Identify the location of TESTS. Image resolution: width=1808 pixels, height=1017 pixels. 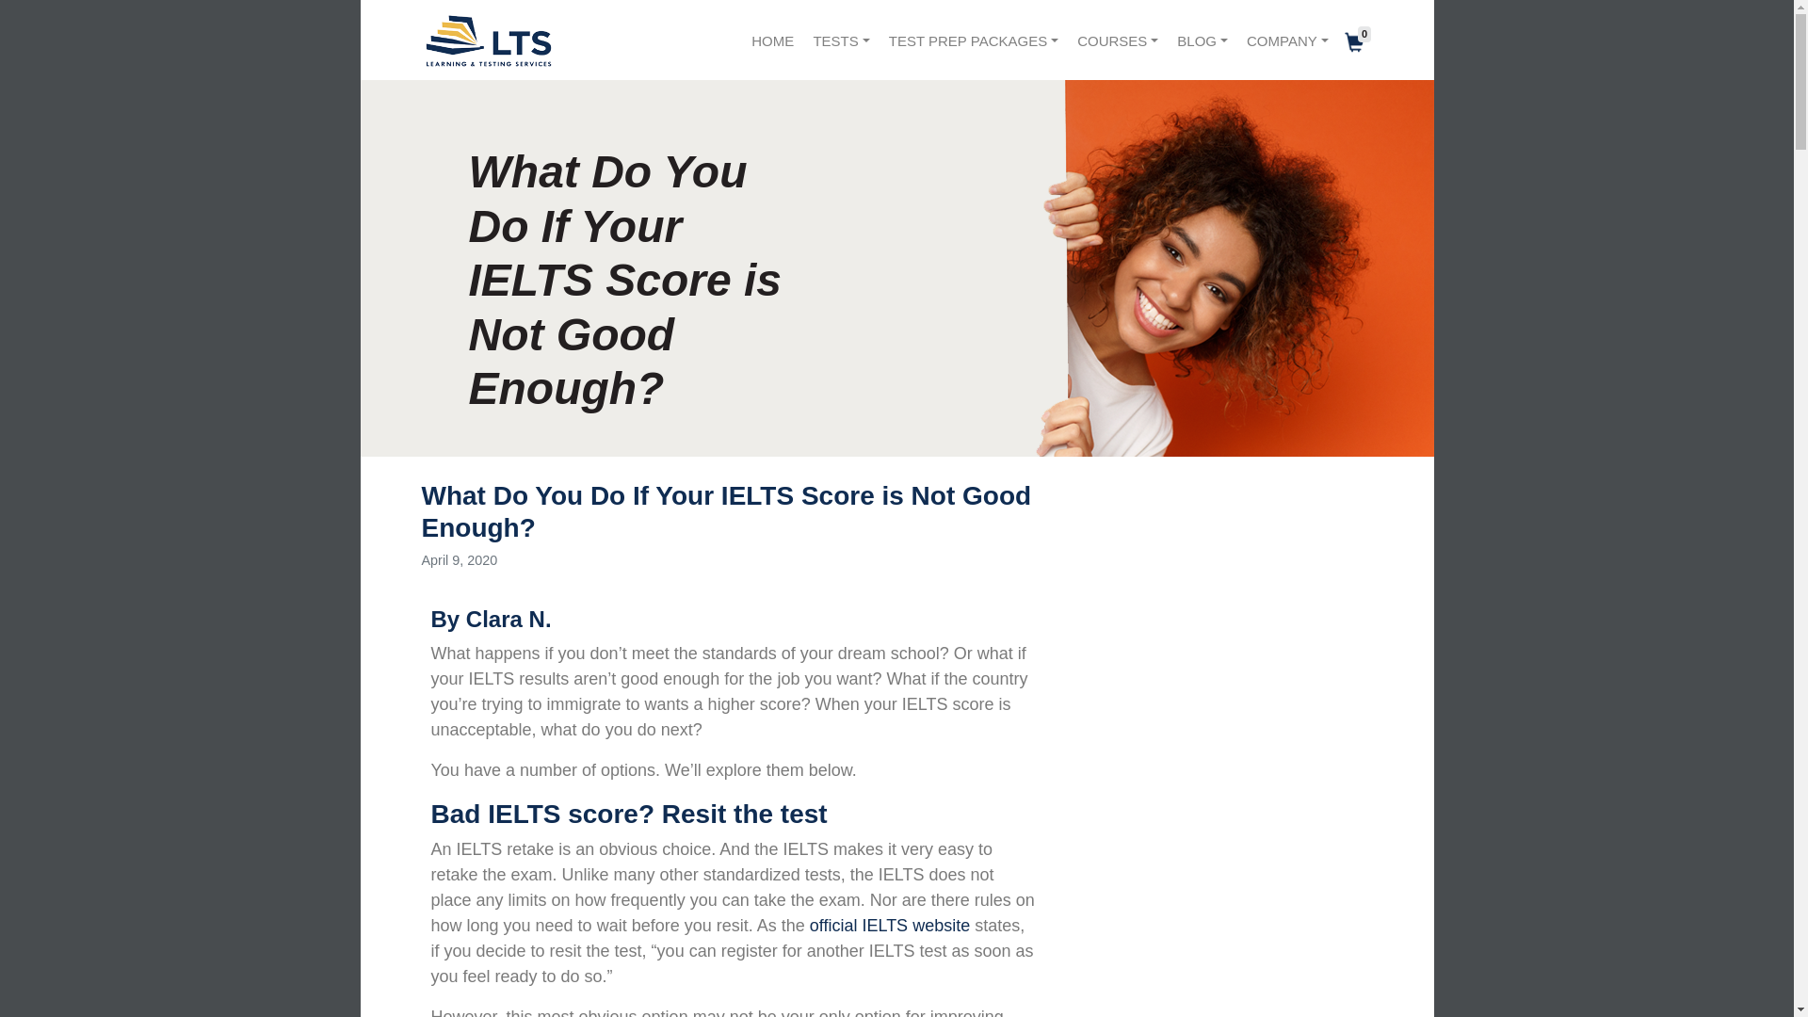
(840, 41).